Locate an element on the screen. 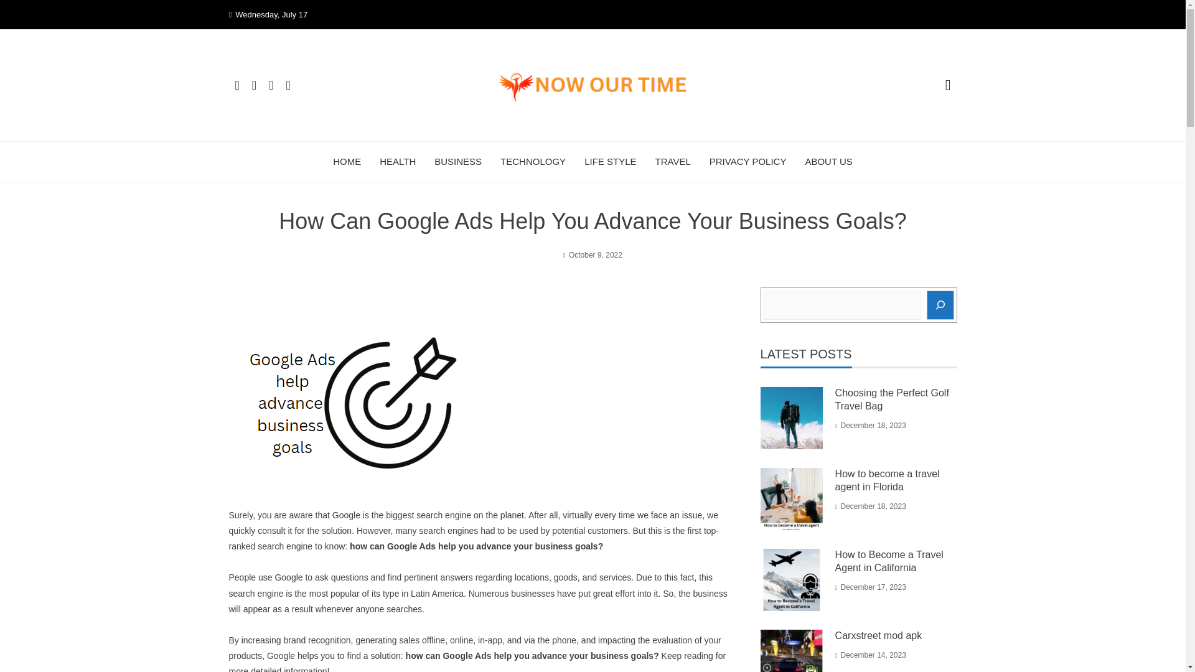  how can Google Ads help you advance your business goals? is located at coordinates (477, 546).